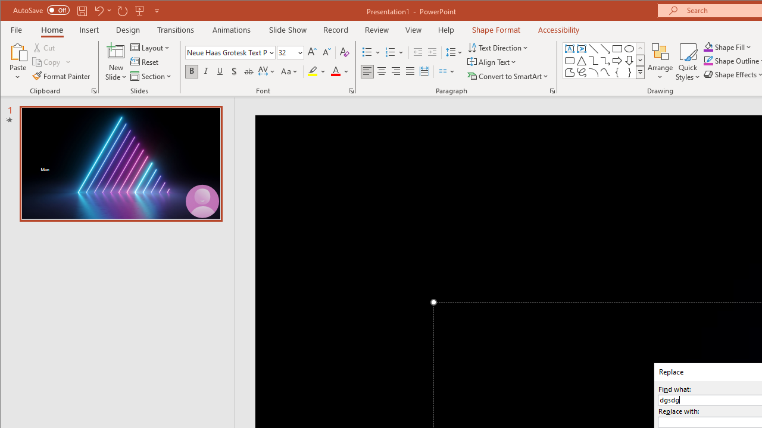 Image resolution: width=762 pixels, height=428 pixels. Describe the element at coordinates (708, 61) in the screenshot. I see `Shape Outline Blue, Accent 1` at that location.